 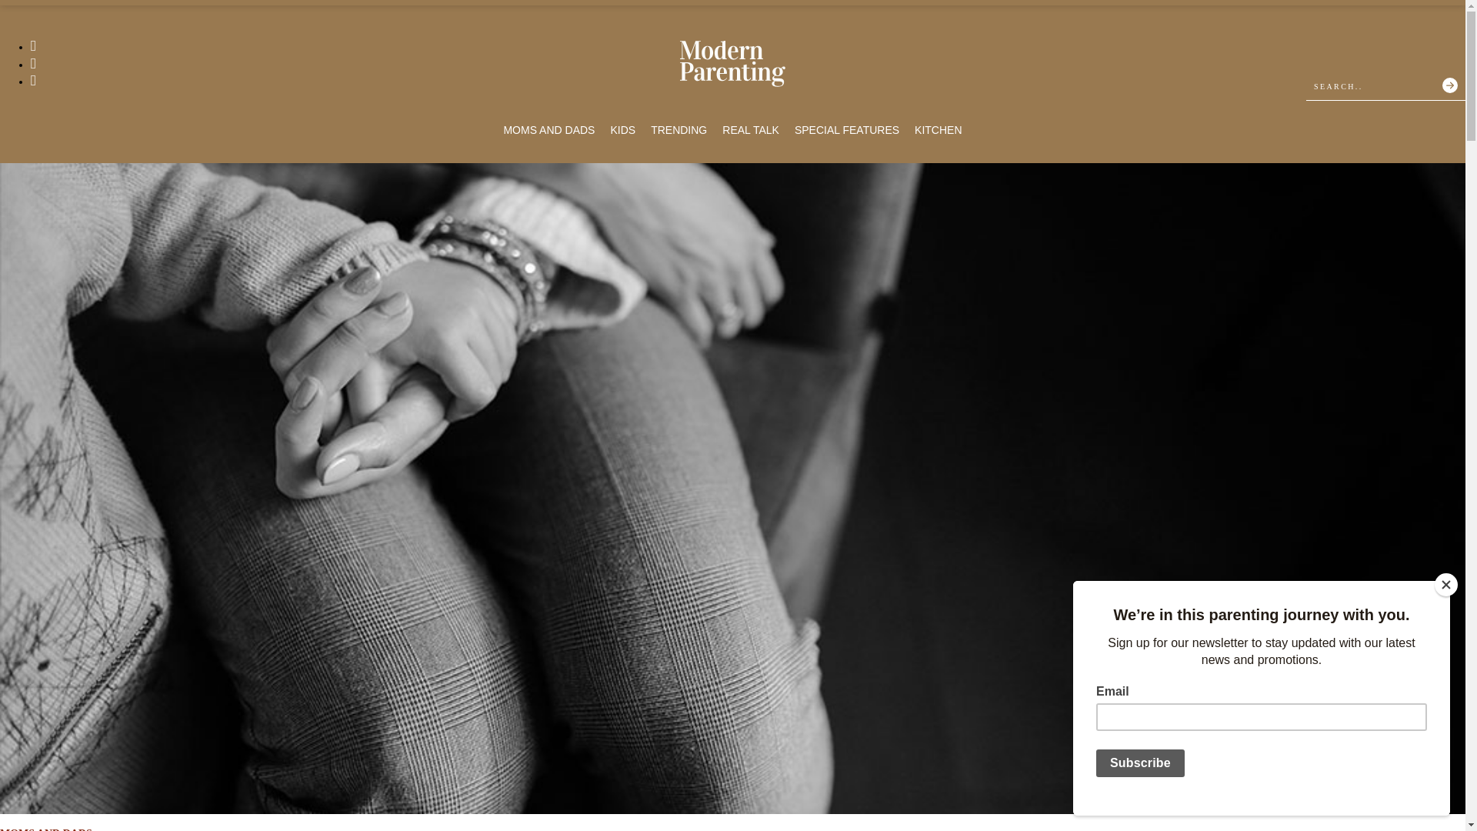 I want to click on KIDS, so click(x=622, y=130).